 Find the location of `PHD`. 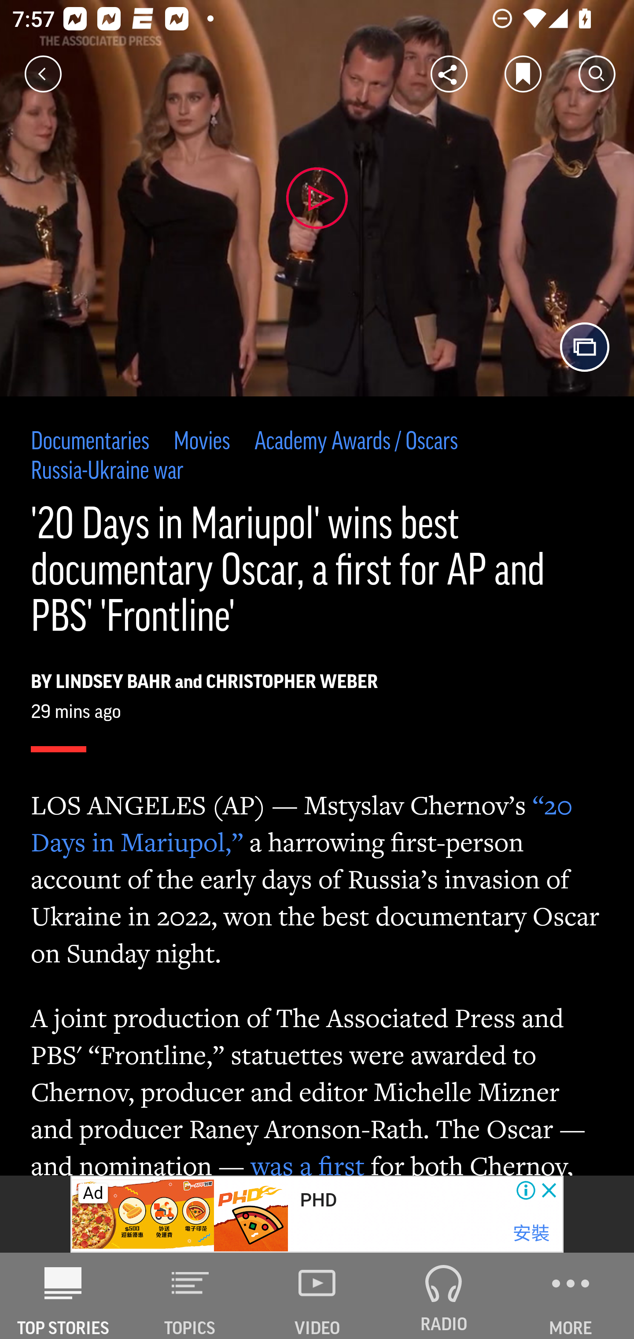

PHD is located at coordinates (318, 1200).